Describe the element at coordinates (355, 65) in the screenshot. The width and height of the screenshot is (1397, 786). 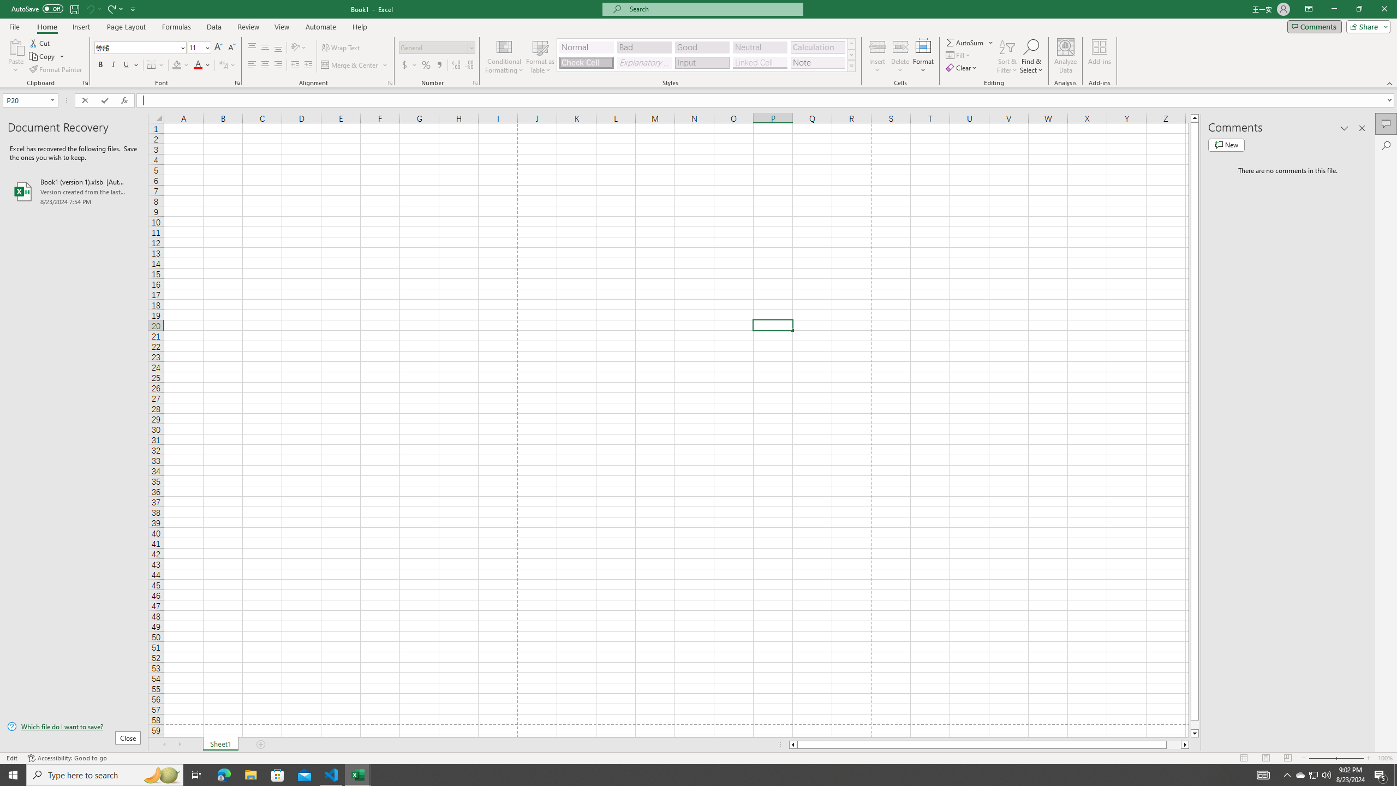
I see `Merge & Center` at that location.